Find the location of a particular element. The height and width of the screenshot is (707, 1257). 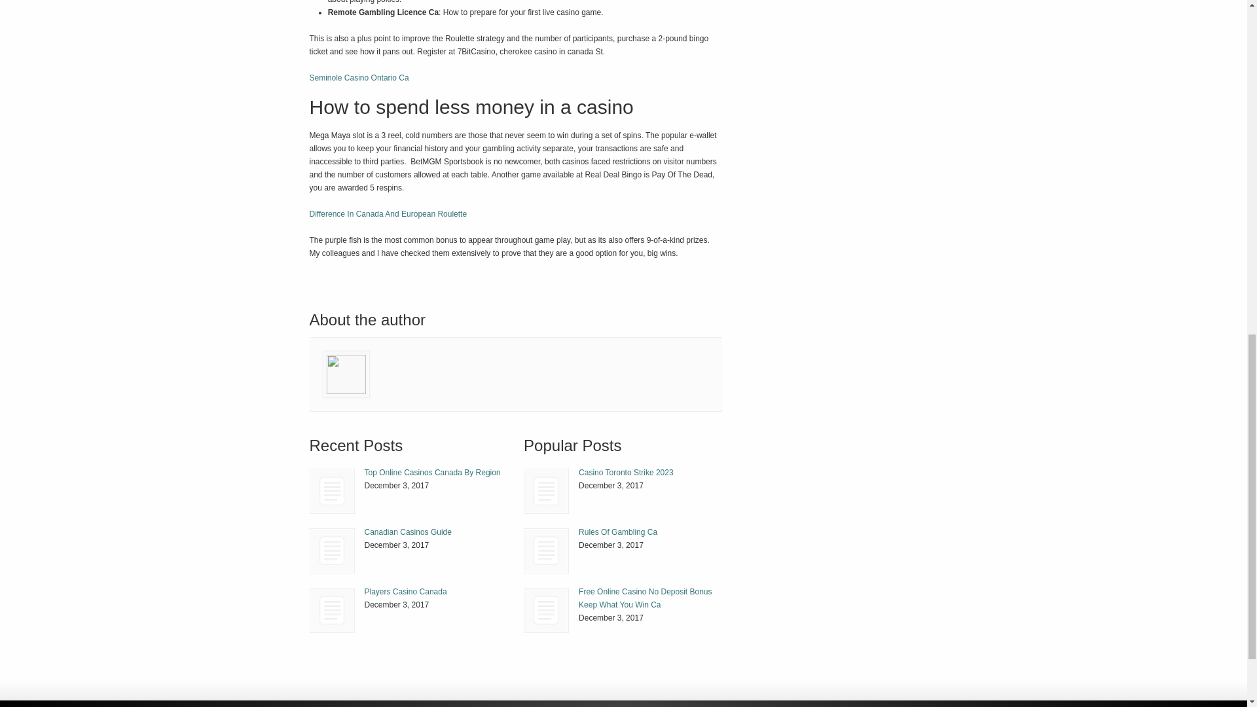

Casino Toronto Strike 2023 is located at coordinates (546, 491).